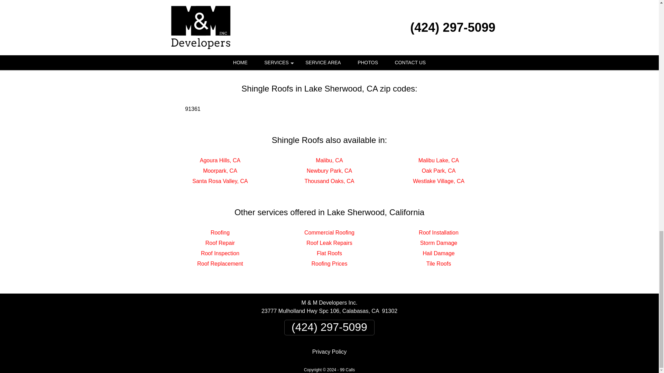 The height and width of the screenshot is (373, 664). Describe the element at coordinates (329, 160) in the screenshot. I see `Malibu, CA` at that location.